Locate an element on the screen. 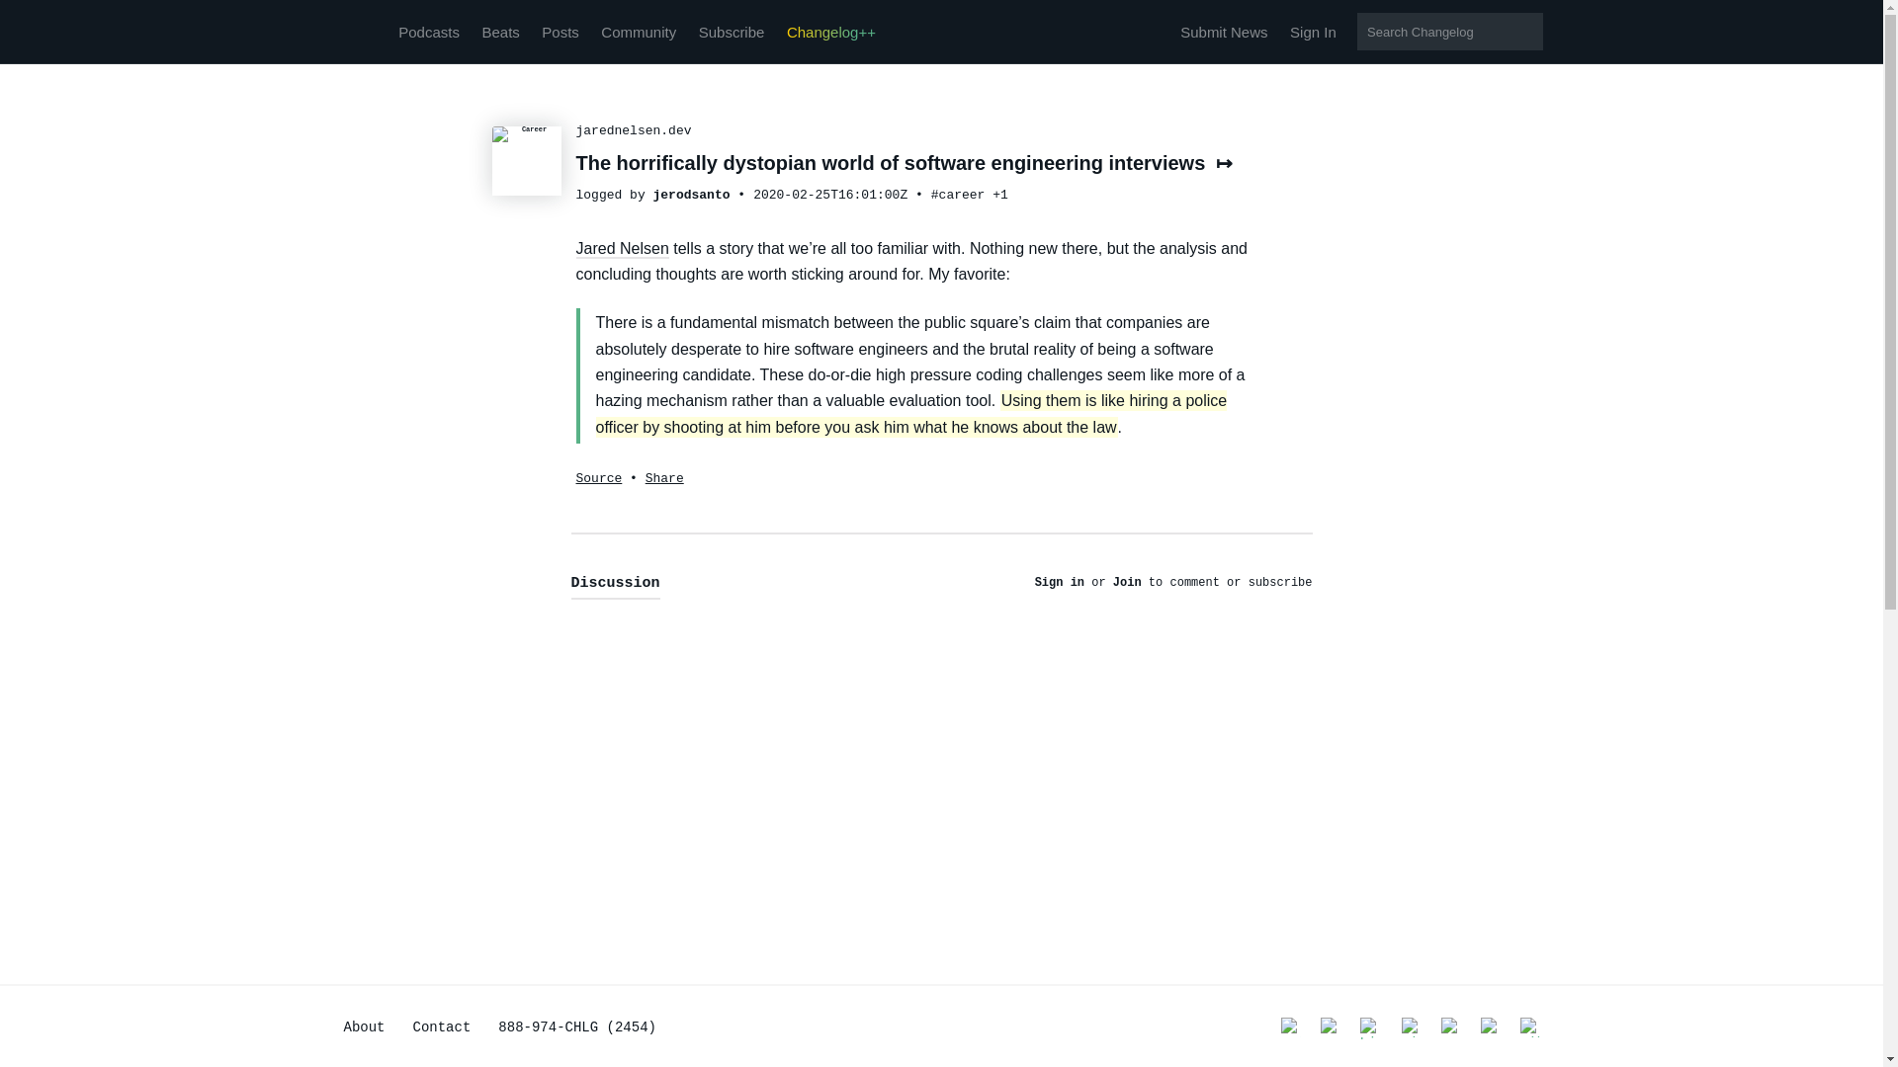 The image size is (1898, 1067). Submit News is located at coordinates (1224, 32).